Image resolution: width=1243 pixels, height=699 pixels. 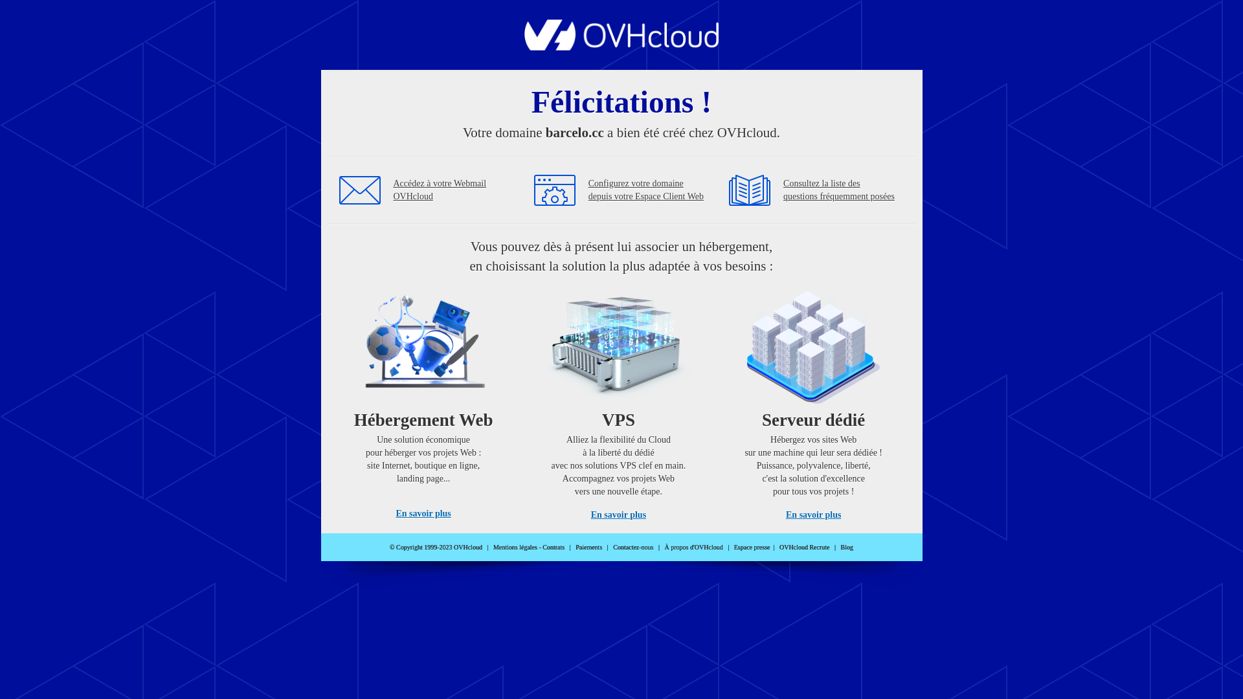 I want to click on Blog, so click(x=847, y=548).